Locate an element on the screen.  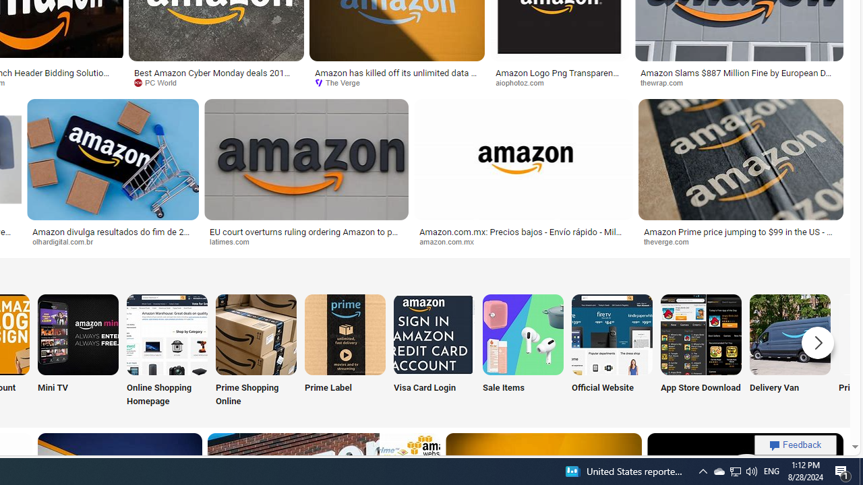
Visa Card Login is located at coordinates (434, 352).